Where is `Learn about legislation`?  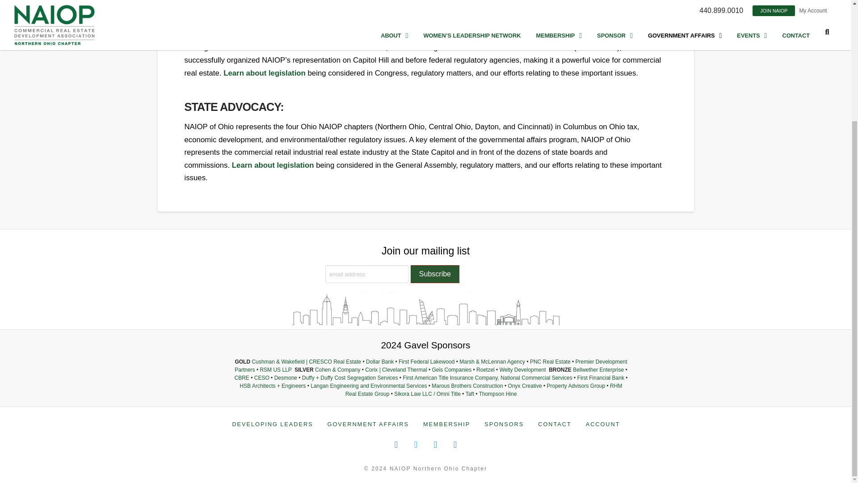
Learn about legislation is located at coordinates (264, 73).